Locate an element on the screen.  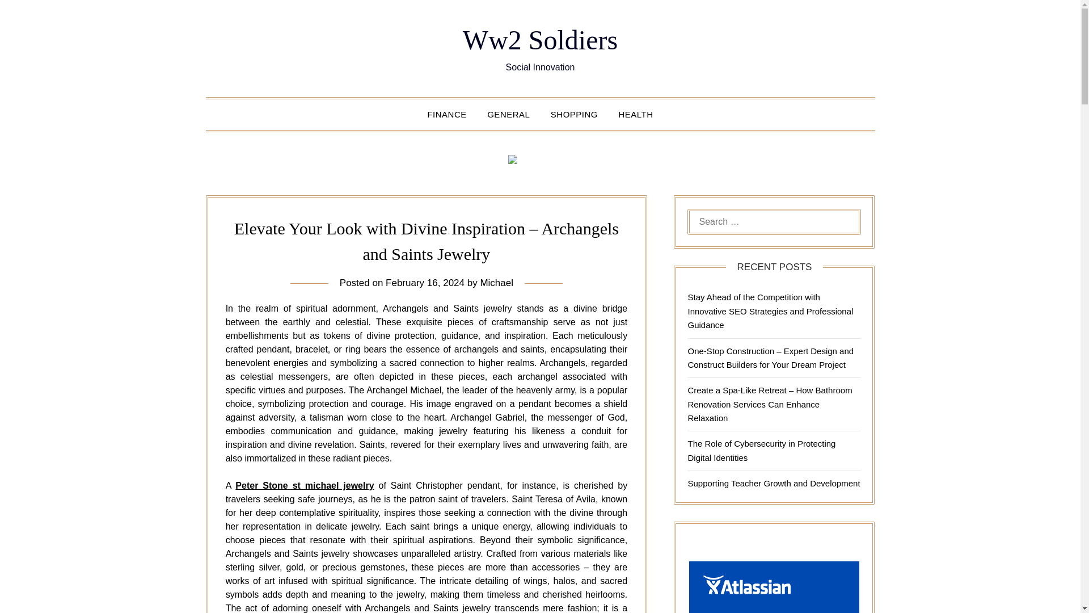
Search is located at coordinates (28, 16).